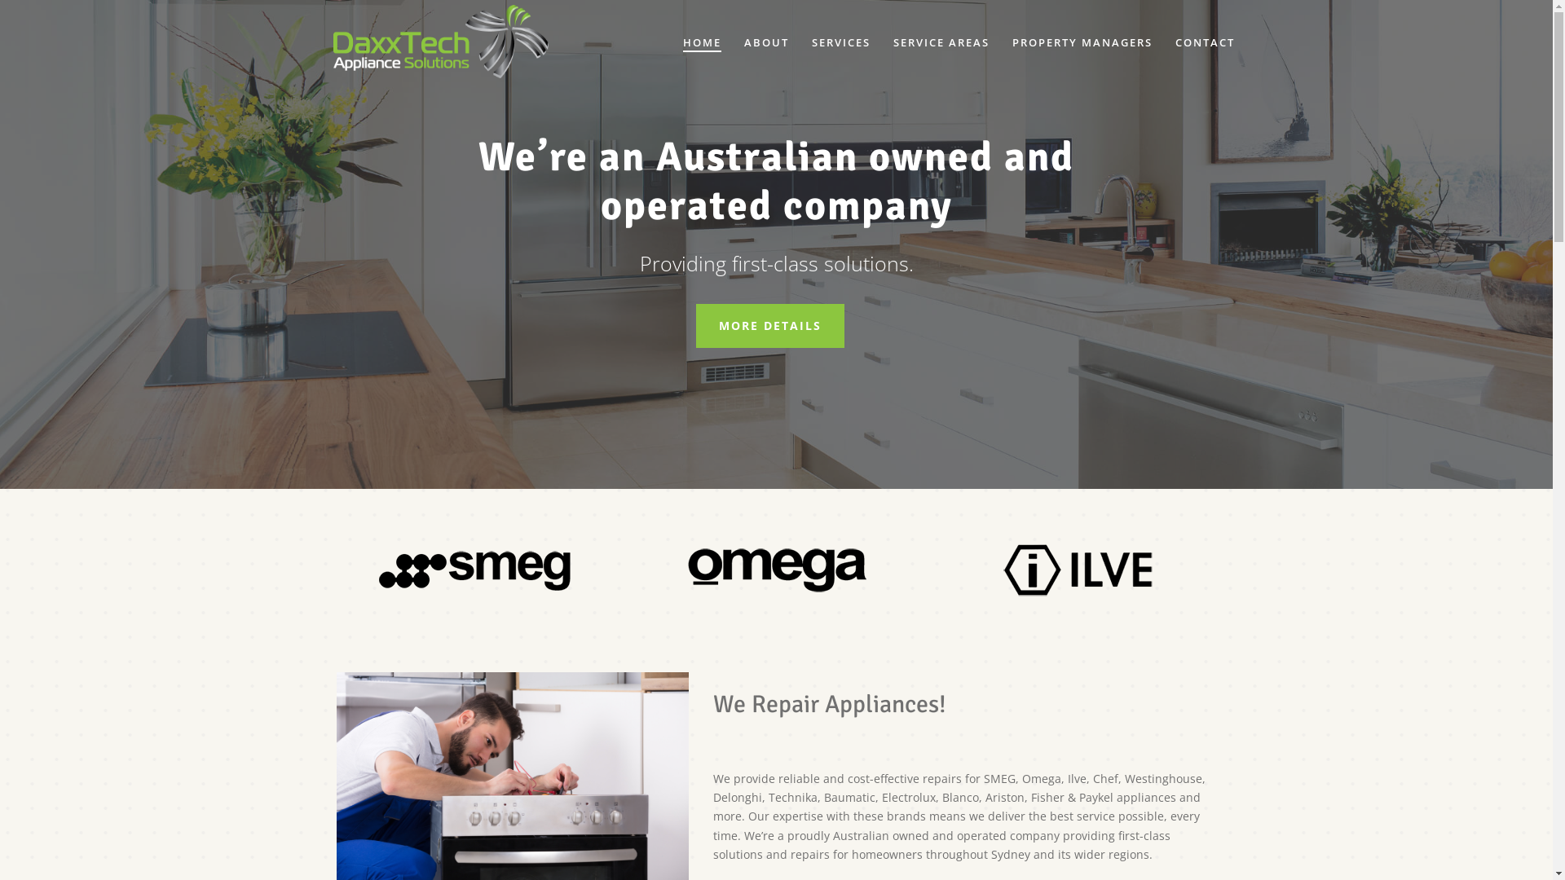 This screenshot has height=880, width=1565. Describe the element at coordinates (440, 42) in the screenshot. I see `Service & Repair Sydney` at that location.